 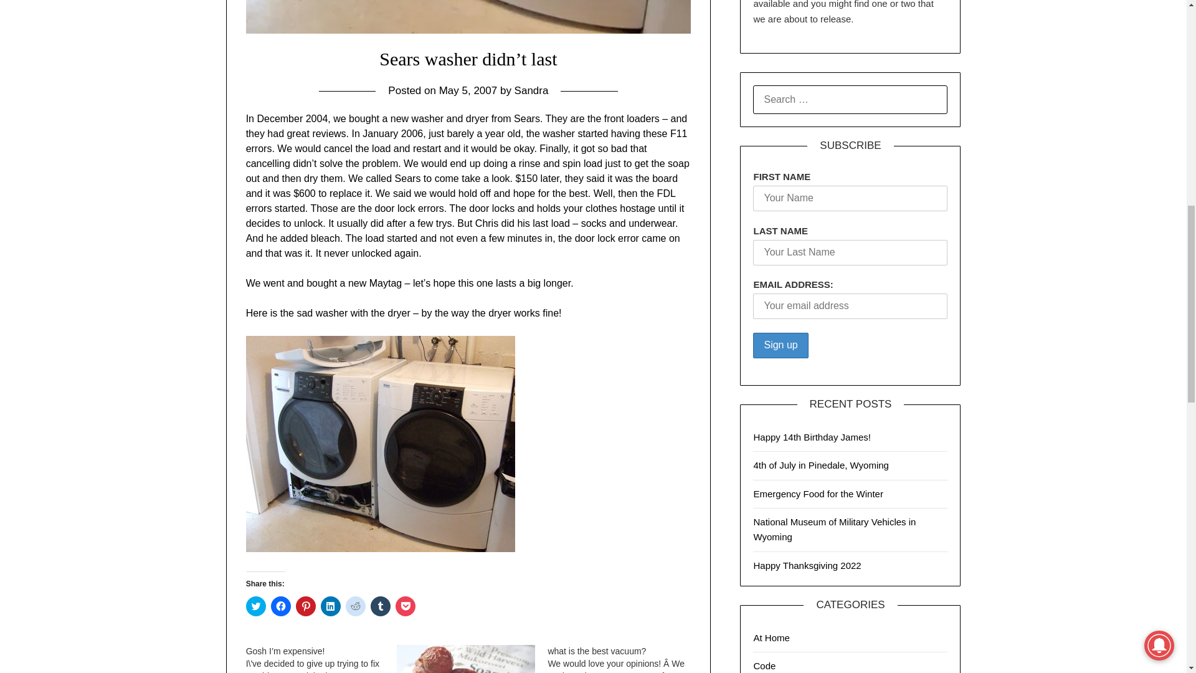 What do you see at coordinates (781, 345) in the screenshot?
I see `Sign up` at bounding box center [781, 345].